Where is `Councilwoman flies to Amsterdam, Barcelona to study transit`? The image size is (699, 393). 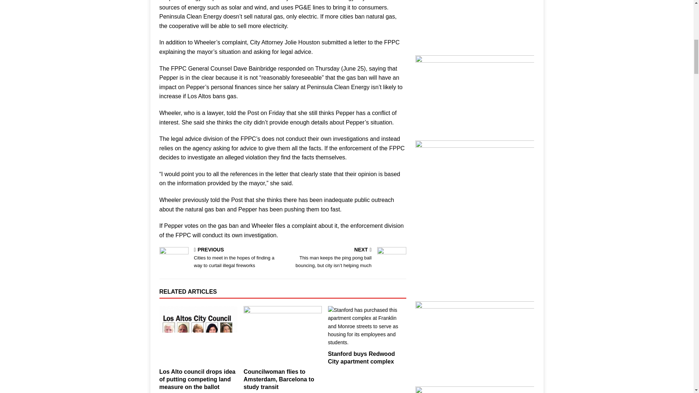 Councilwoman flies to Amsterdam, Barcelona to study transit is located at coordinates (279, 379).